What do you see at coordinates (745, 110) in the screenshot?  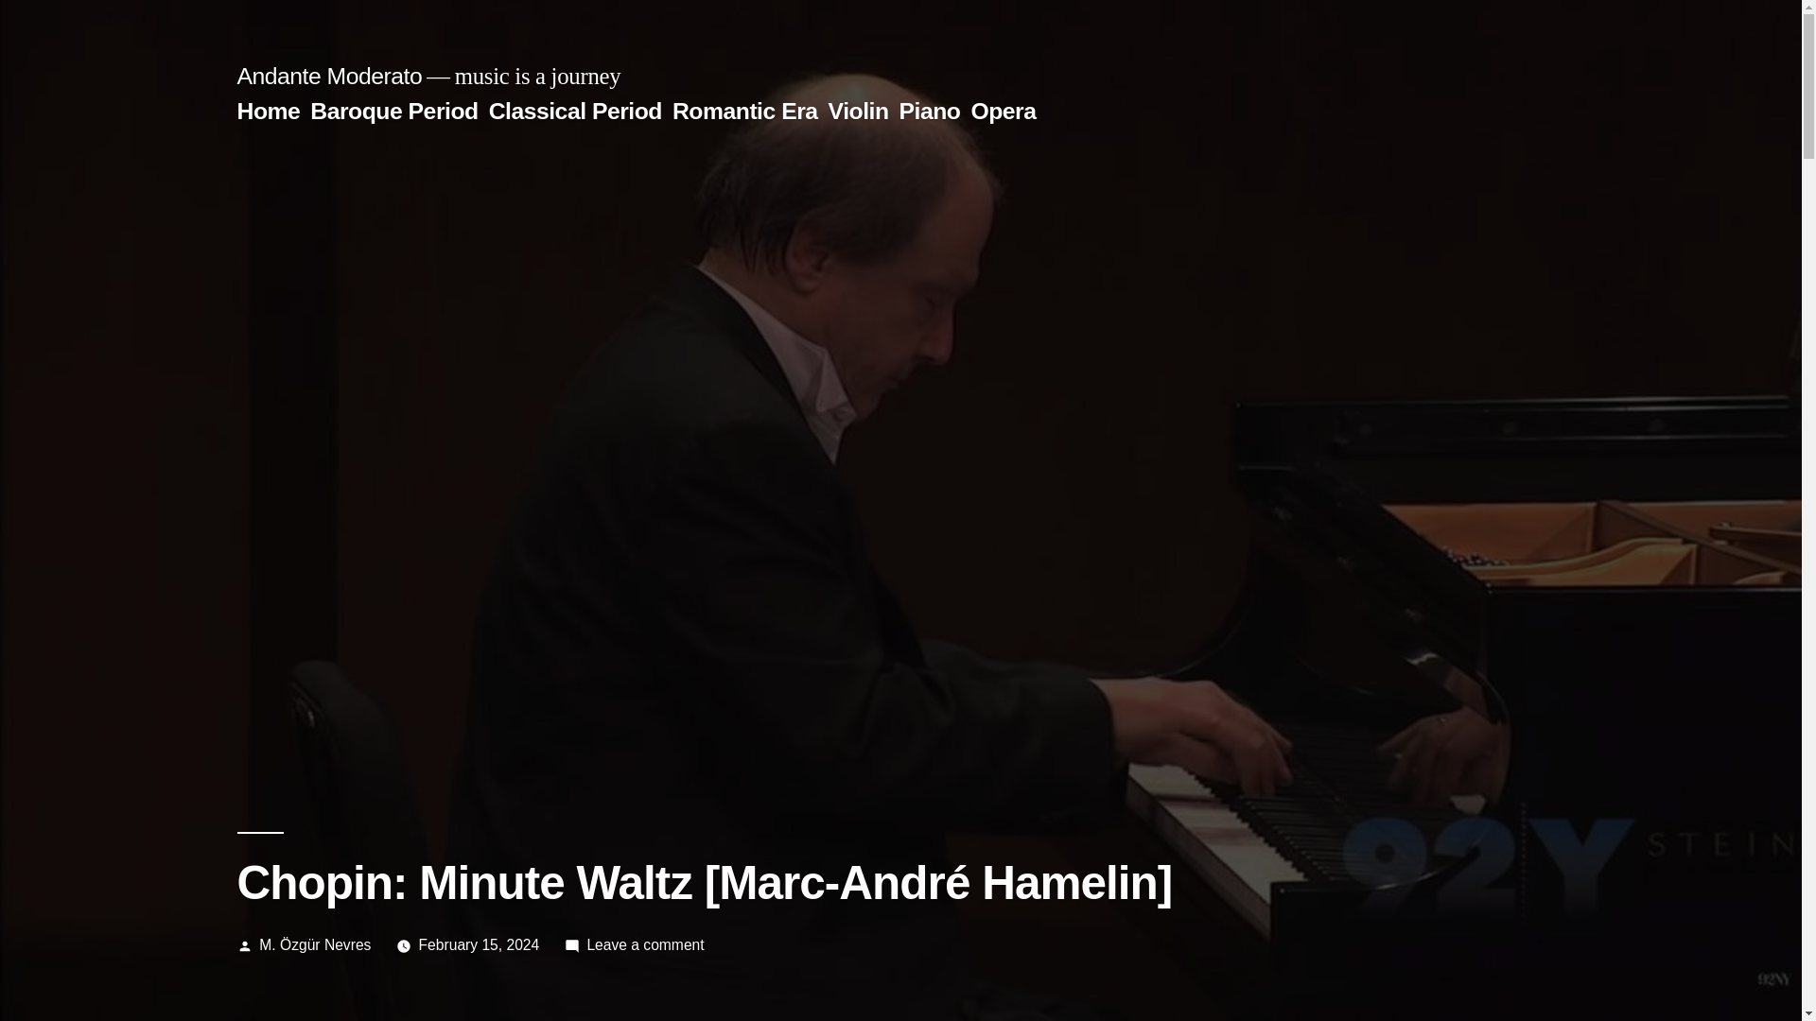 I see `Romantic Era` at bounding box center [745, 110].